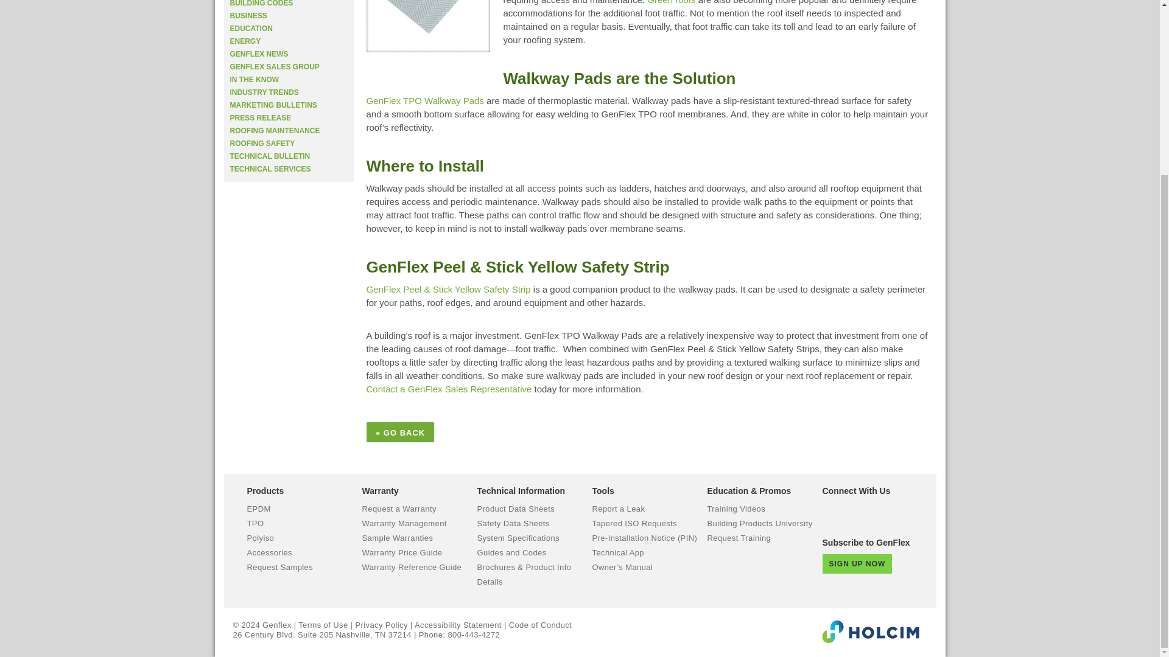 The width and height of the screenshot is (1169, 657). I want to click on View all posts in Building Codes, so click(262, 4).